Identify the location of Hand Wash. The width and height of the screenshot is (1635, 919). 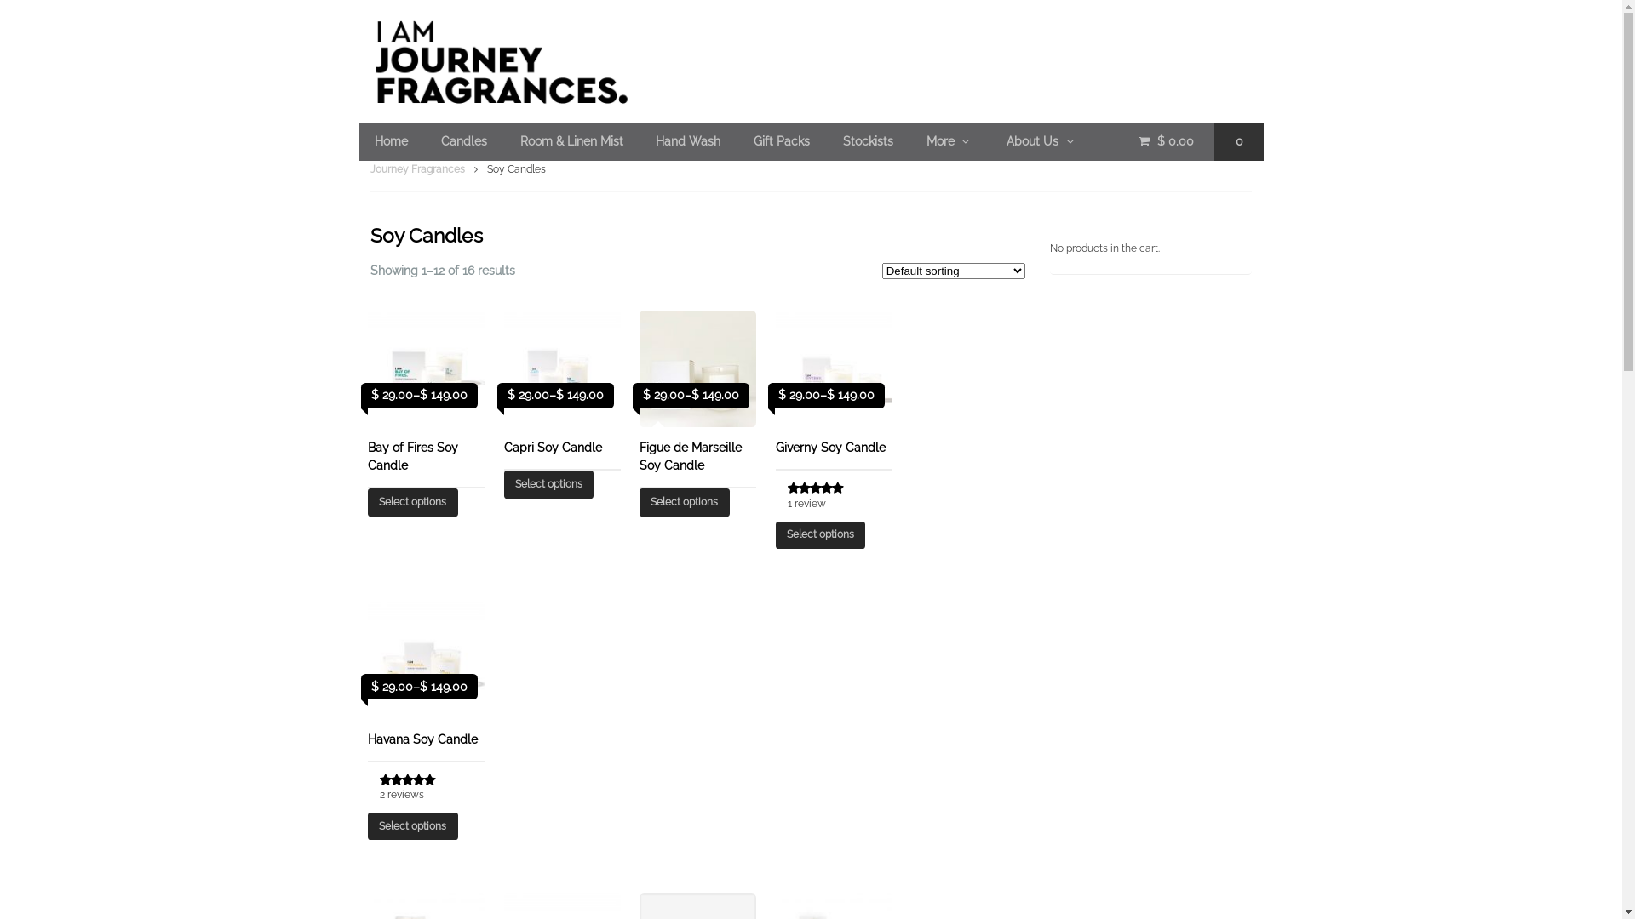
(688, 142).